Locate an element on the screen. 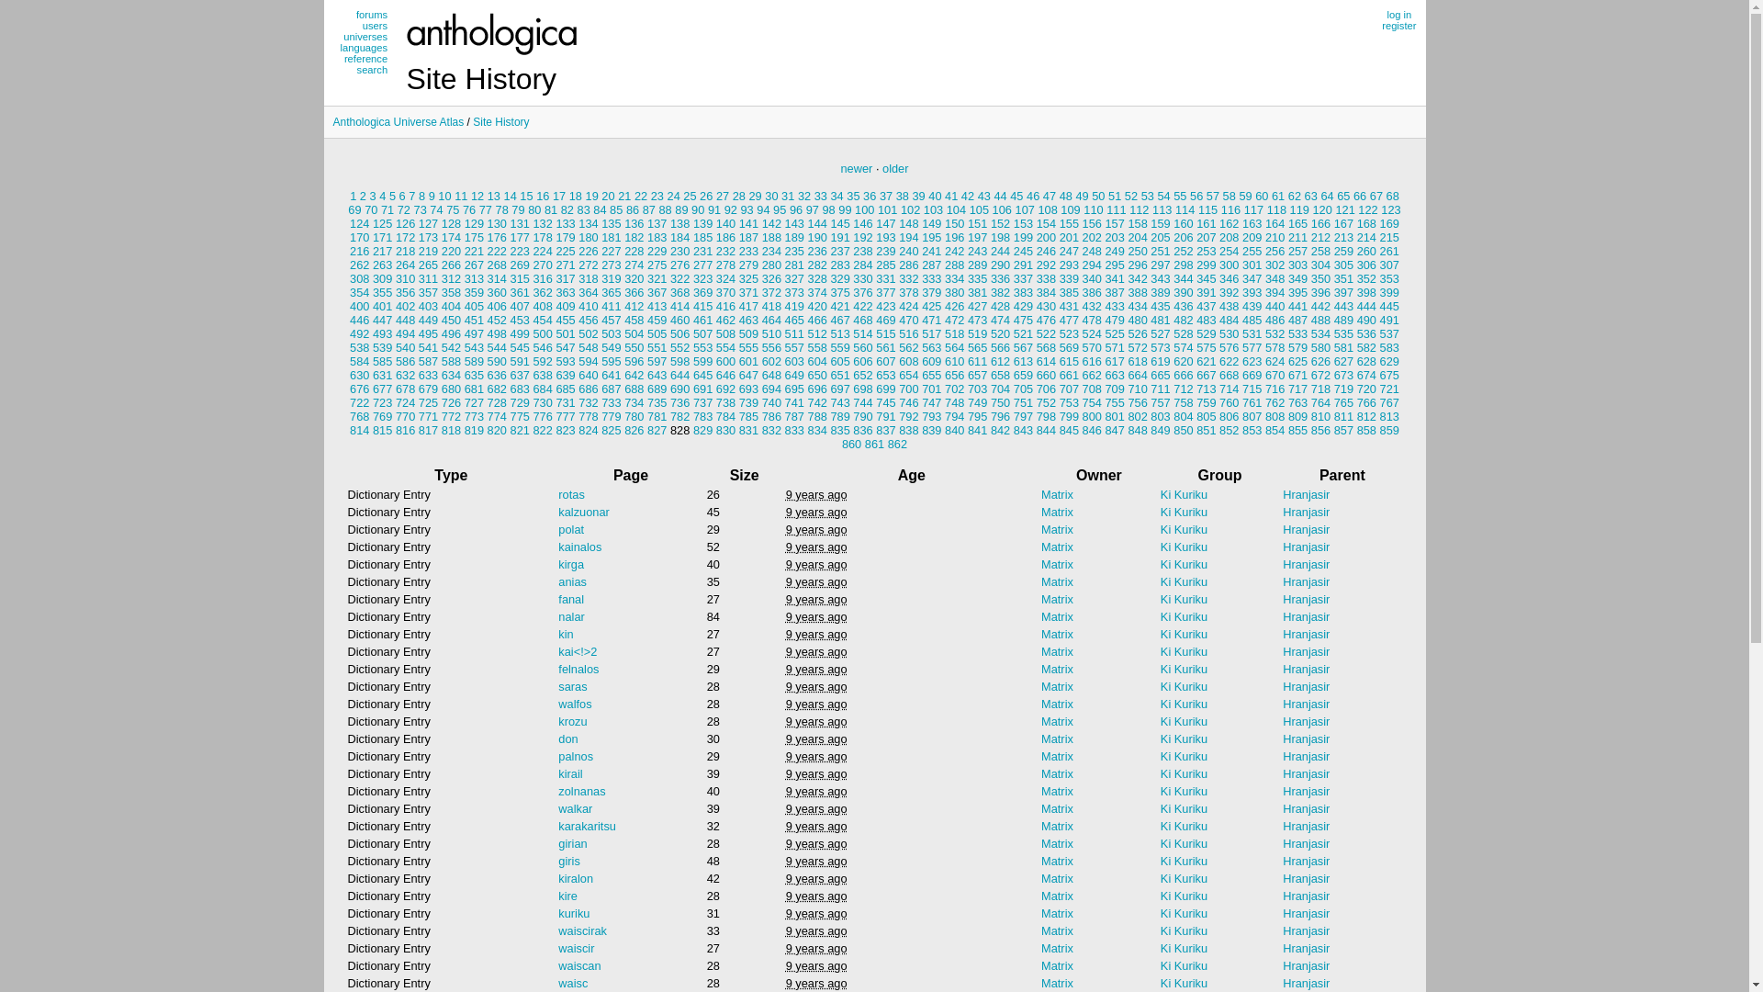 The height and width of the screenshot is (992, 1763). 681 is located at coordinates (474, 389).